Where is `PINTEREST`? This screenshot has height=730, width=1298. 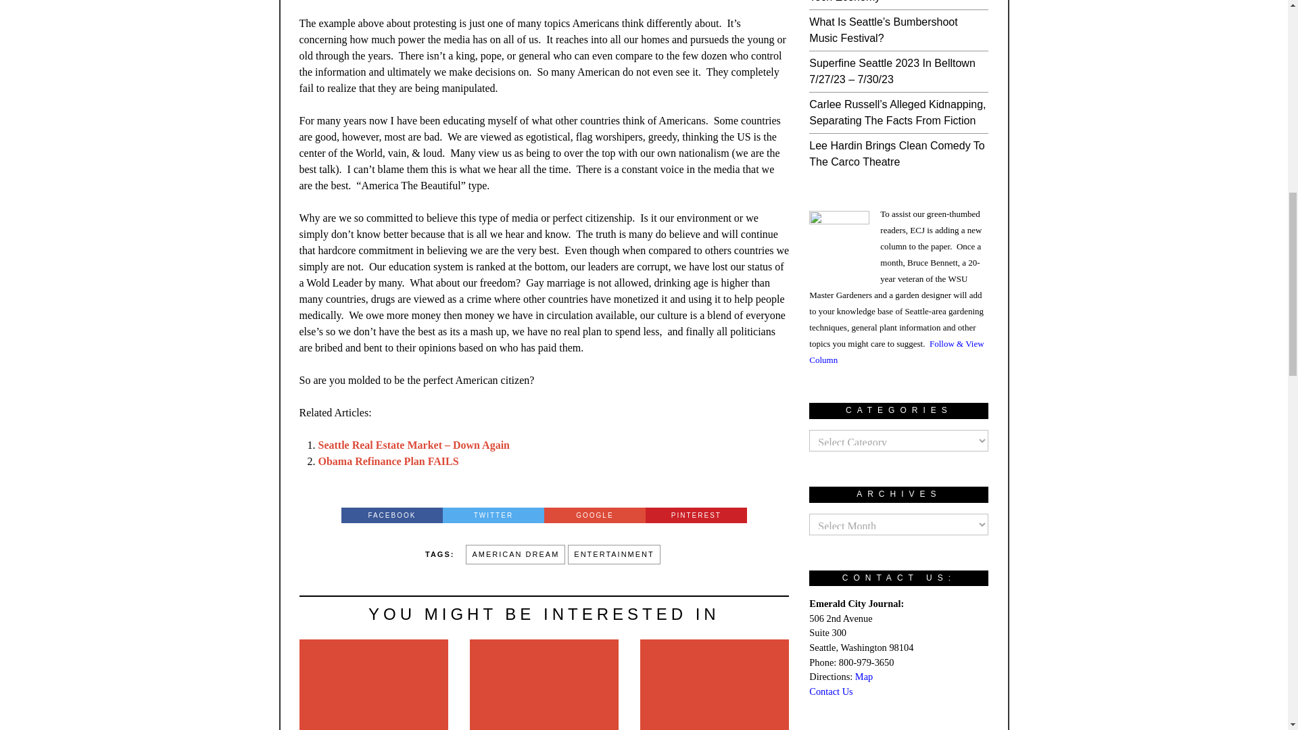 PINTEREST is located at coordinates (696, 515).